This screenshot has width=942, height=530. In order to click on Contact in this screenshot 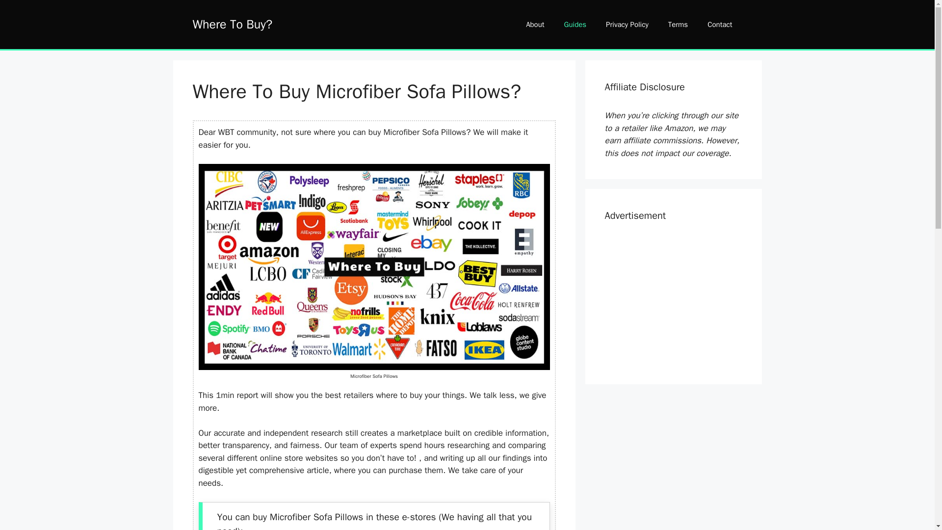, I will do `click(720, 25)`.